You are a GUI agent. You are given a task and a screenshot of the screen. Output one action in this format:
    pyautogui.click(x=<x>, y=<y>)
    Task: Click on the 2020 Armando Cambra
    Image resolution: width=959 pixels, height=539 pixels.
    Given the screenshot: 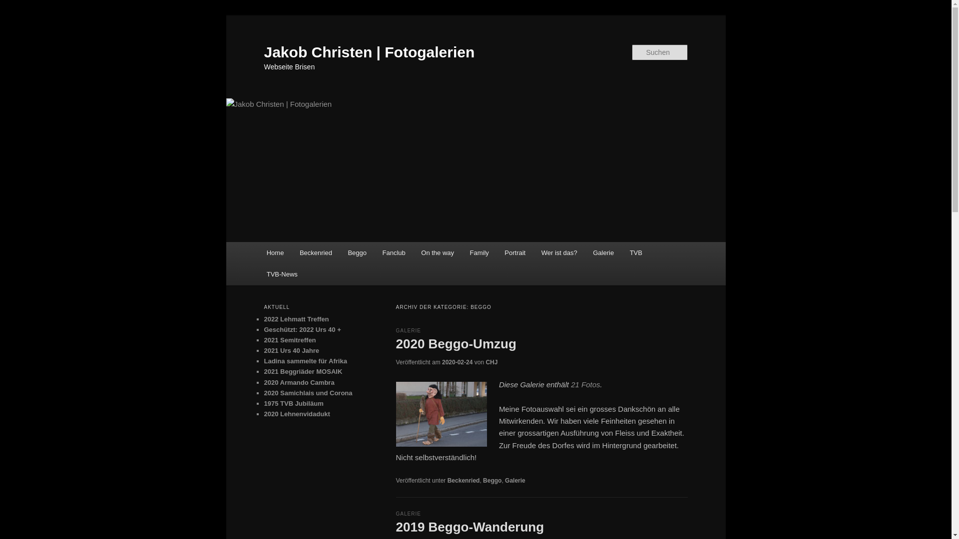 What is the action you would take?
    pyautogui.click(x=299, y=382)
    